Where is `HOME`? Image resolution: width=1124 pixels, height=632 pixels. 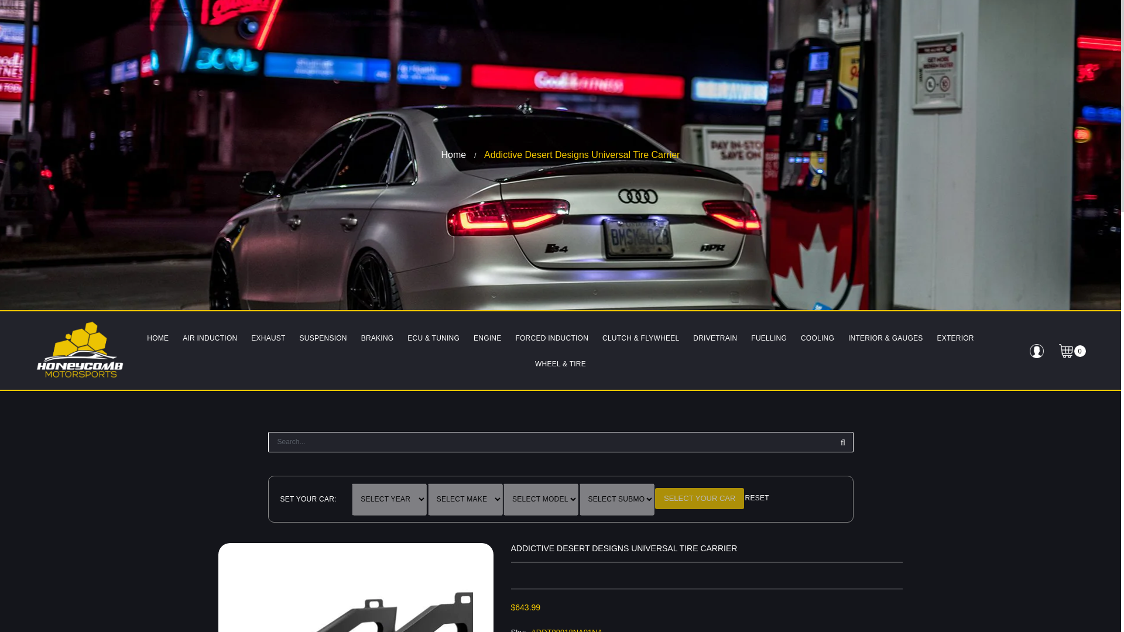 HOME is located at coordinates (157, 338).